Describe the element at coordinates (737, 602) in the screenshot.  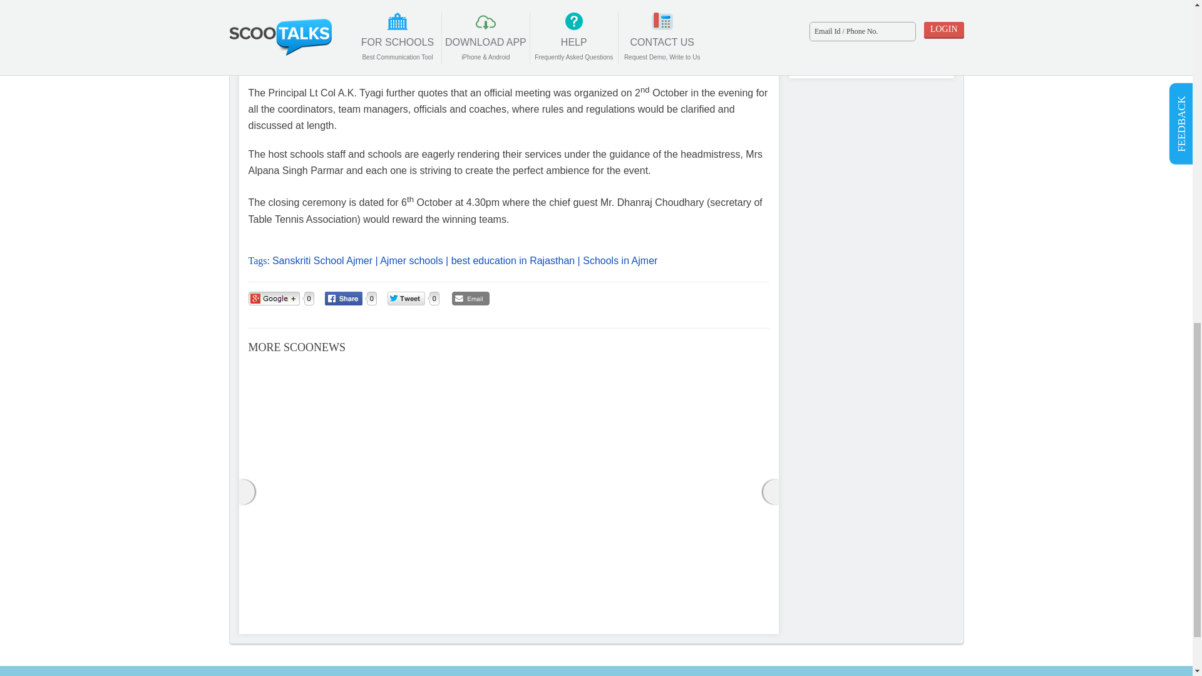
I see `Read More...` at that location.